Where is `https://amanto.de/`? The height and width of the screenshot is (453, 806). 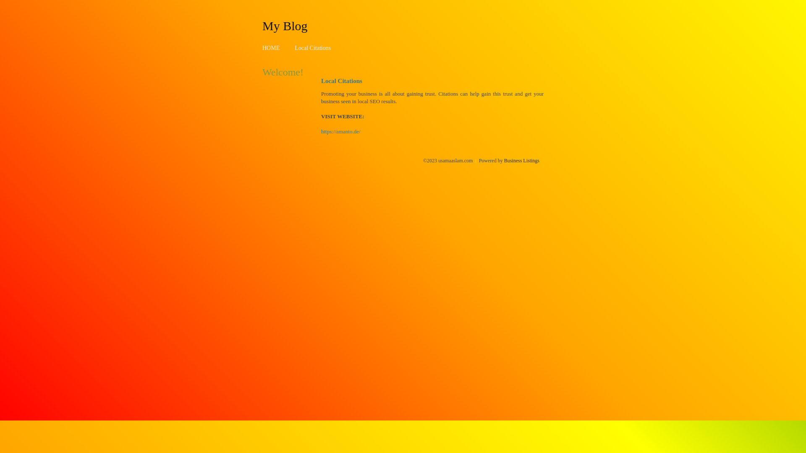
https://amanto.de/ is located at coordinates (341, 132).